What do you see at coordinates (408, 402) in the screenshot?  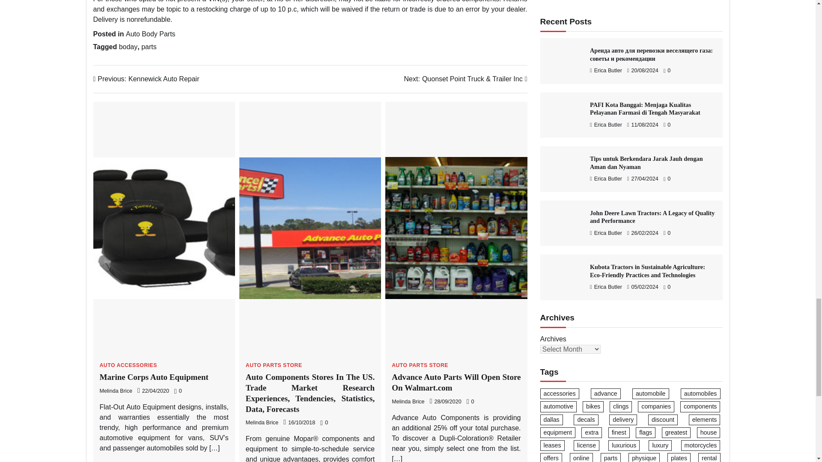 I see `Melinda Brice` at bounding box center [408, 402].